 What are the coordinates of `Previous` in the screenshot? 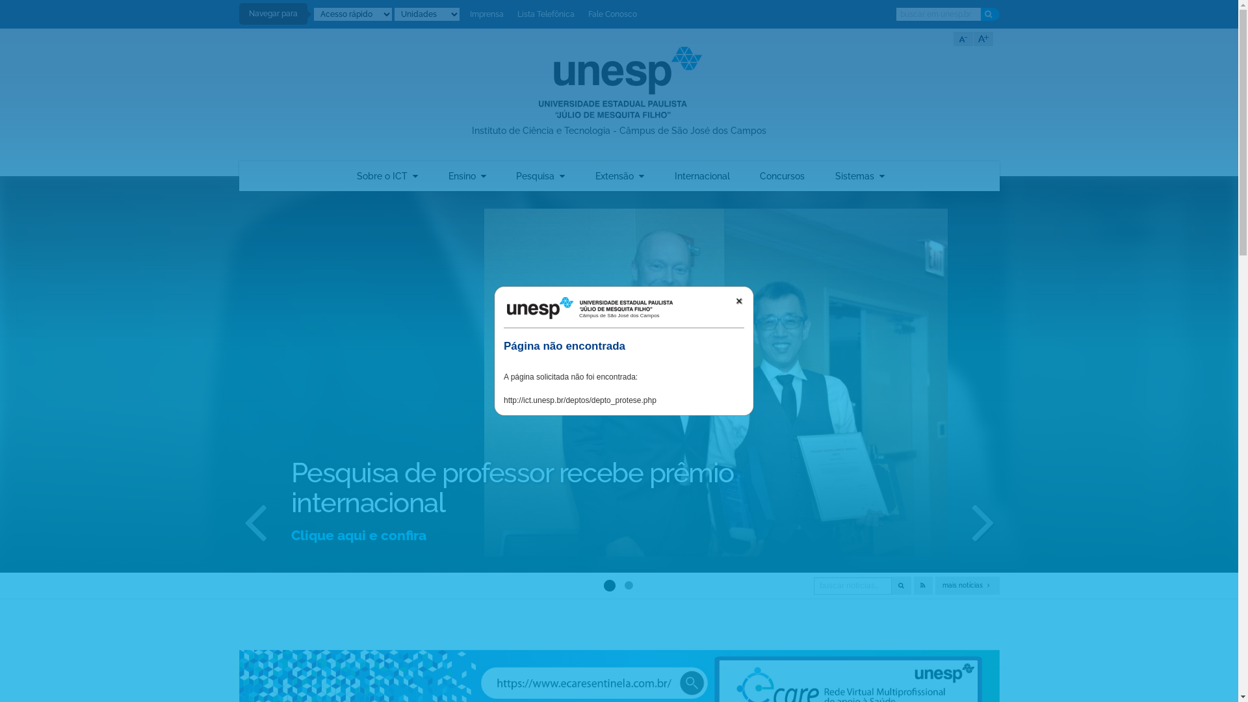 It's located at (255, 521).